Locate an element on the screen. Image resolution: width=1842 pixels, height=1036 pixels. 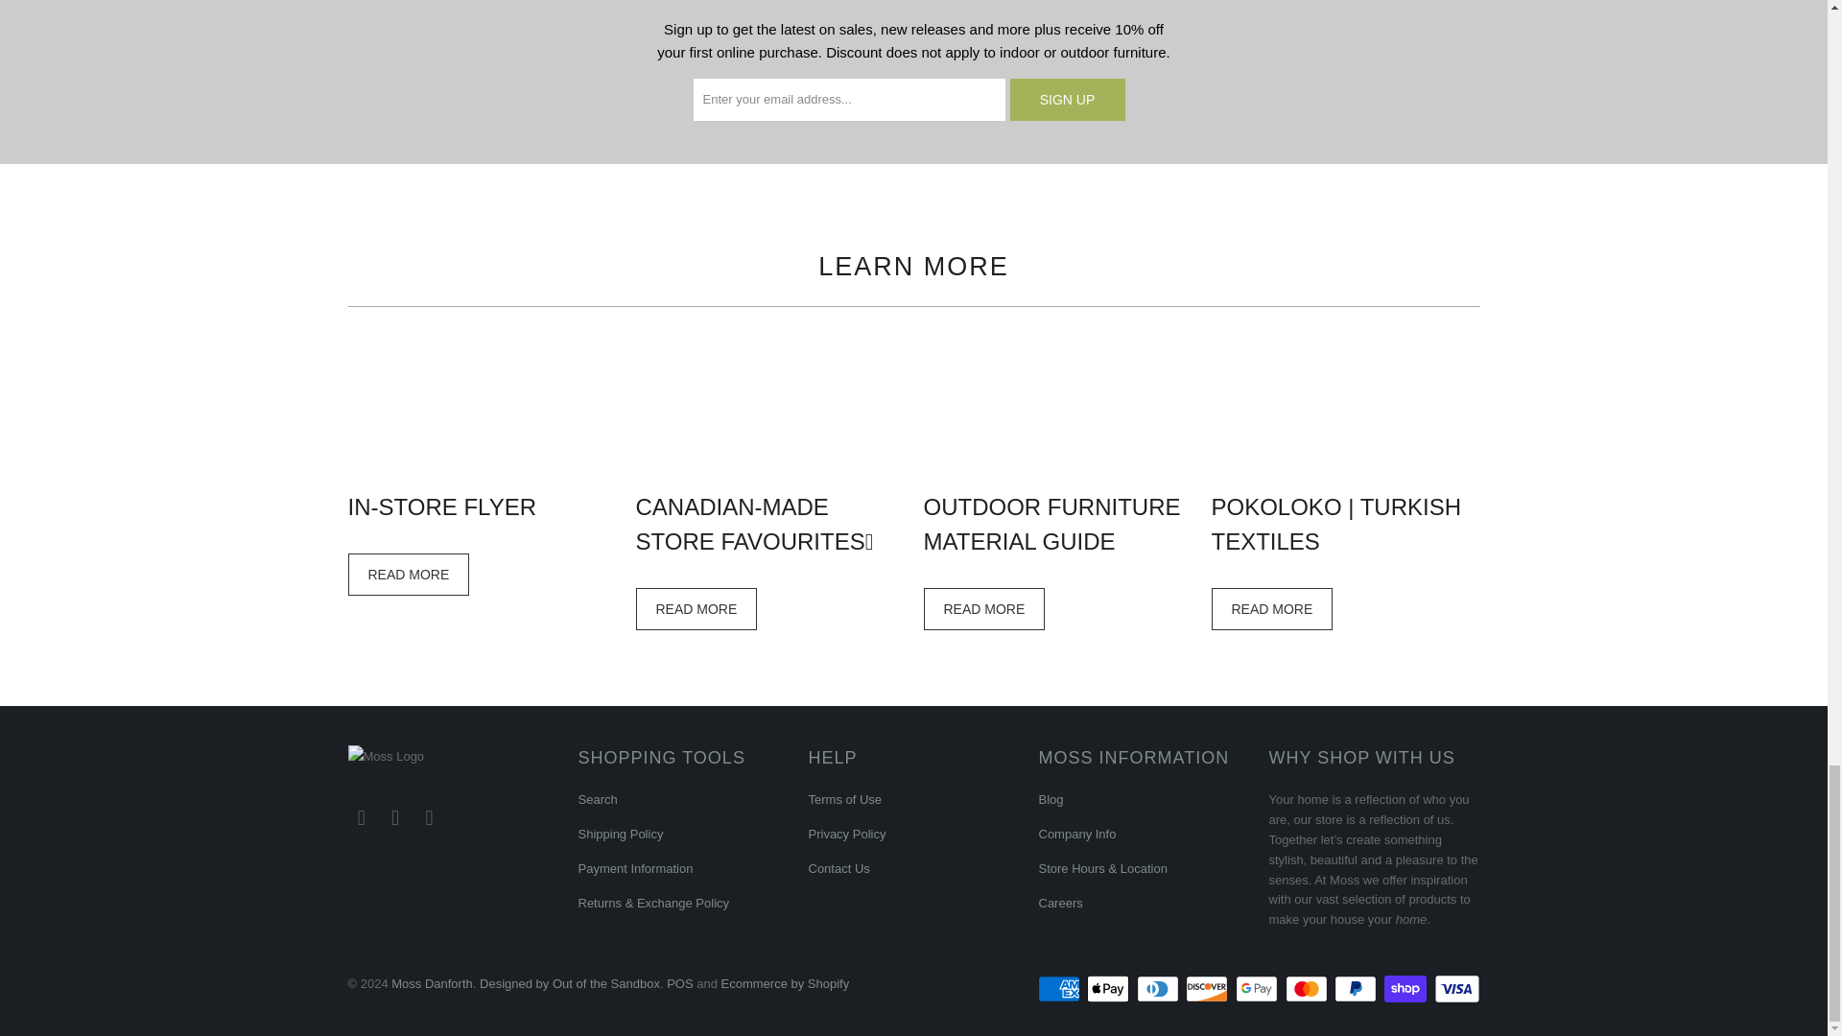
Moss Danforth on Instagram is located at coordinates (395, 818).